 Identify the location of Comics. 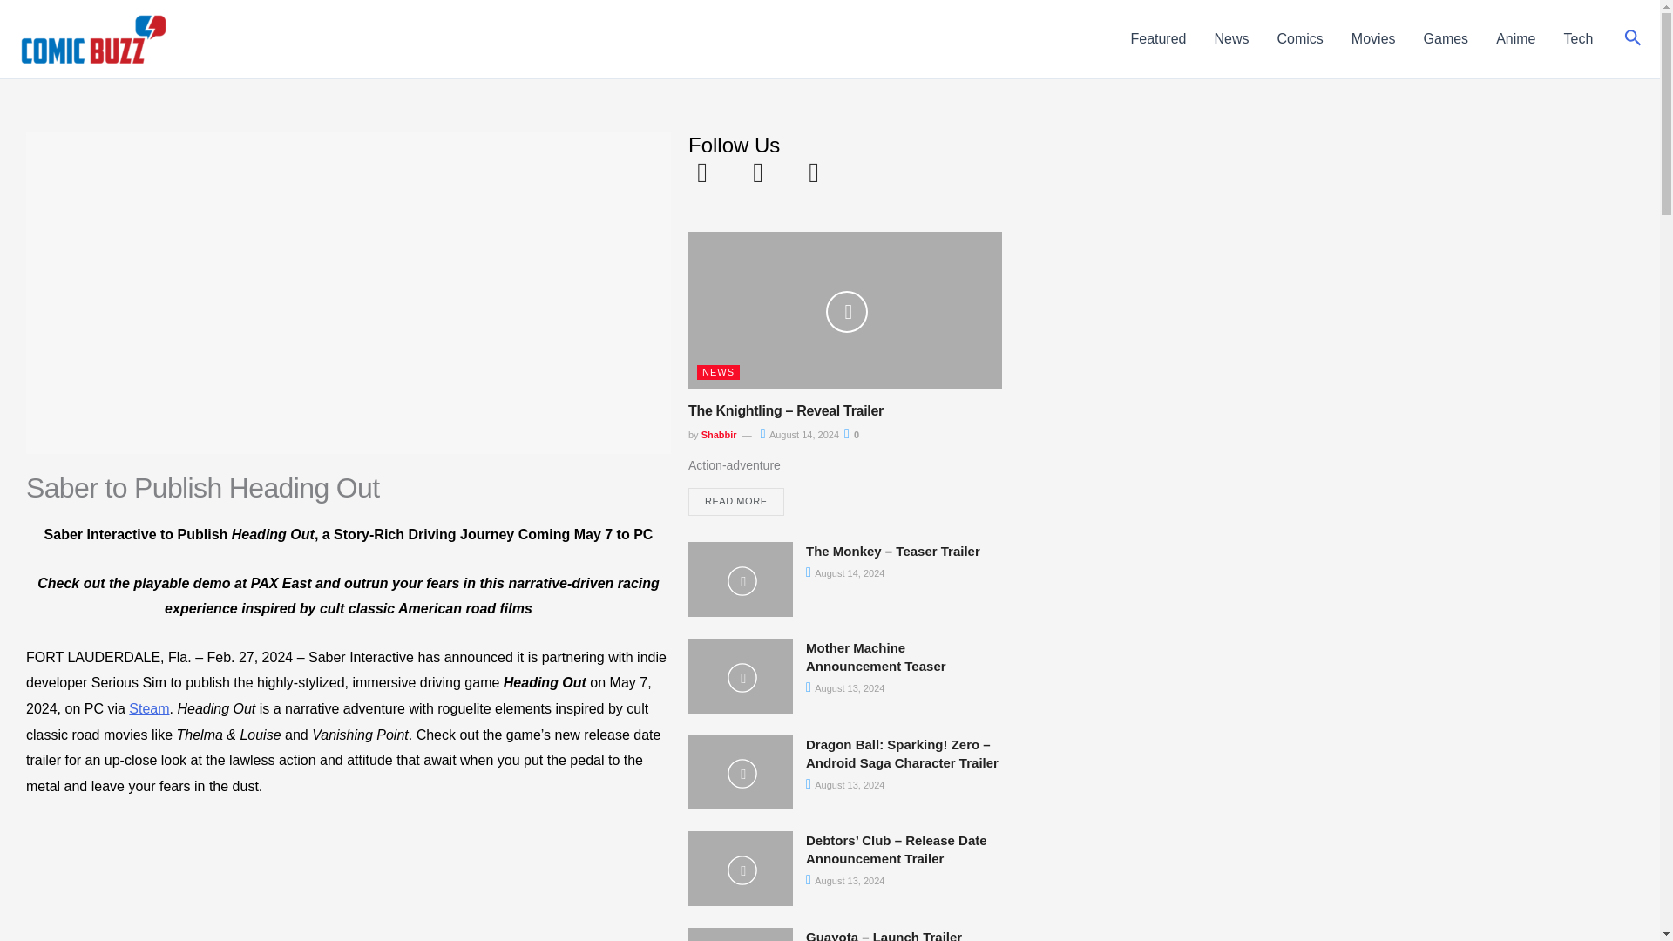
(1300, 39).